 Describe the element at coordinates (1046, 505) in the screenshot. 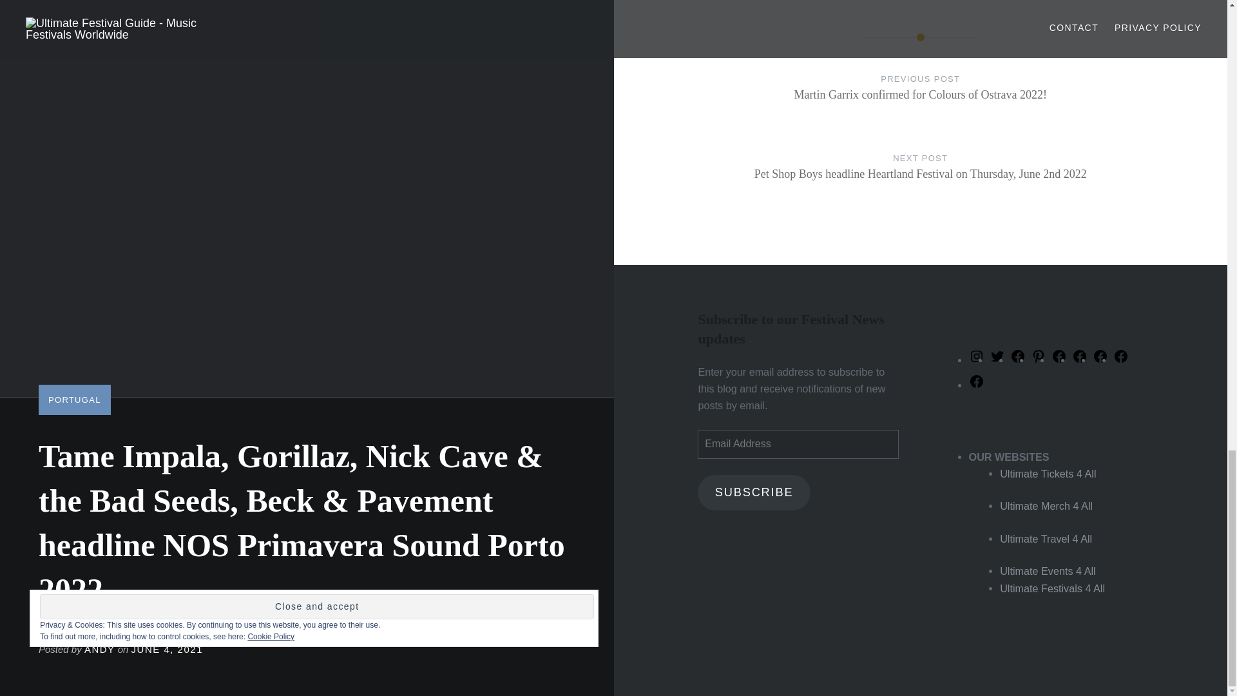

I see `Ultimate Merch 4 All` at that location.